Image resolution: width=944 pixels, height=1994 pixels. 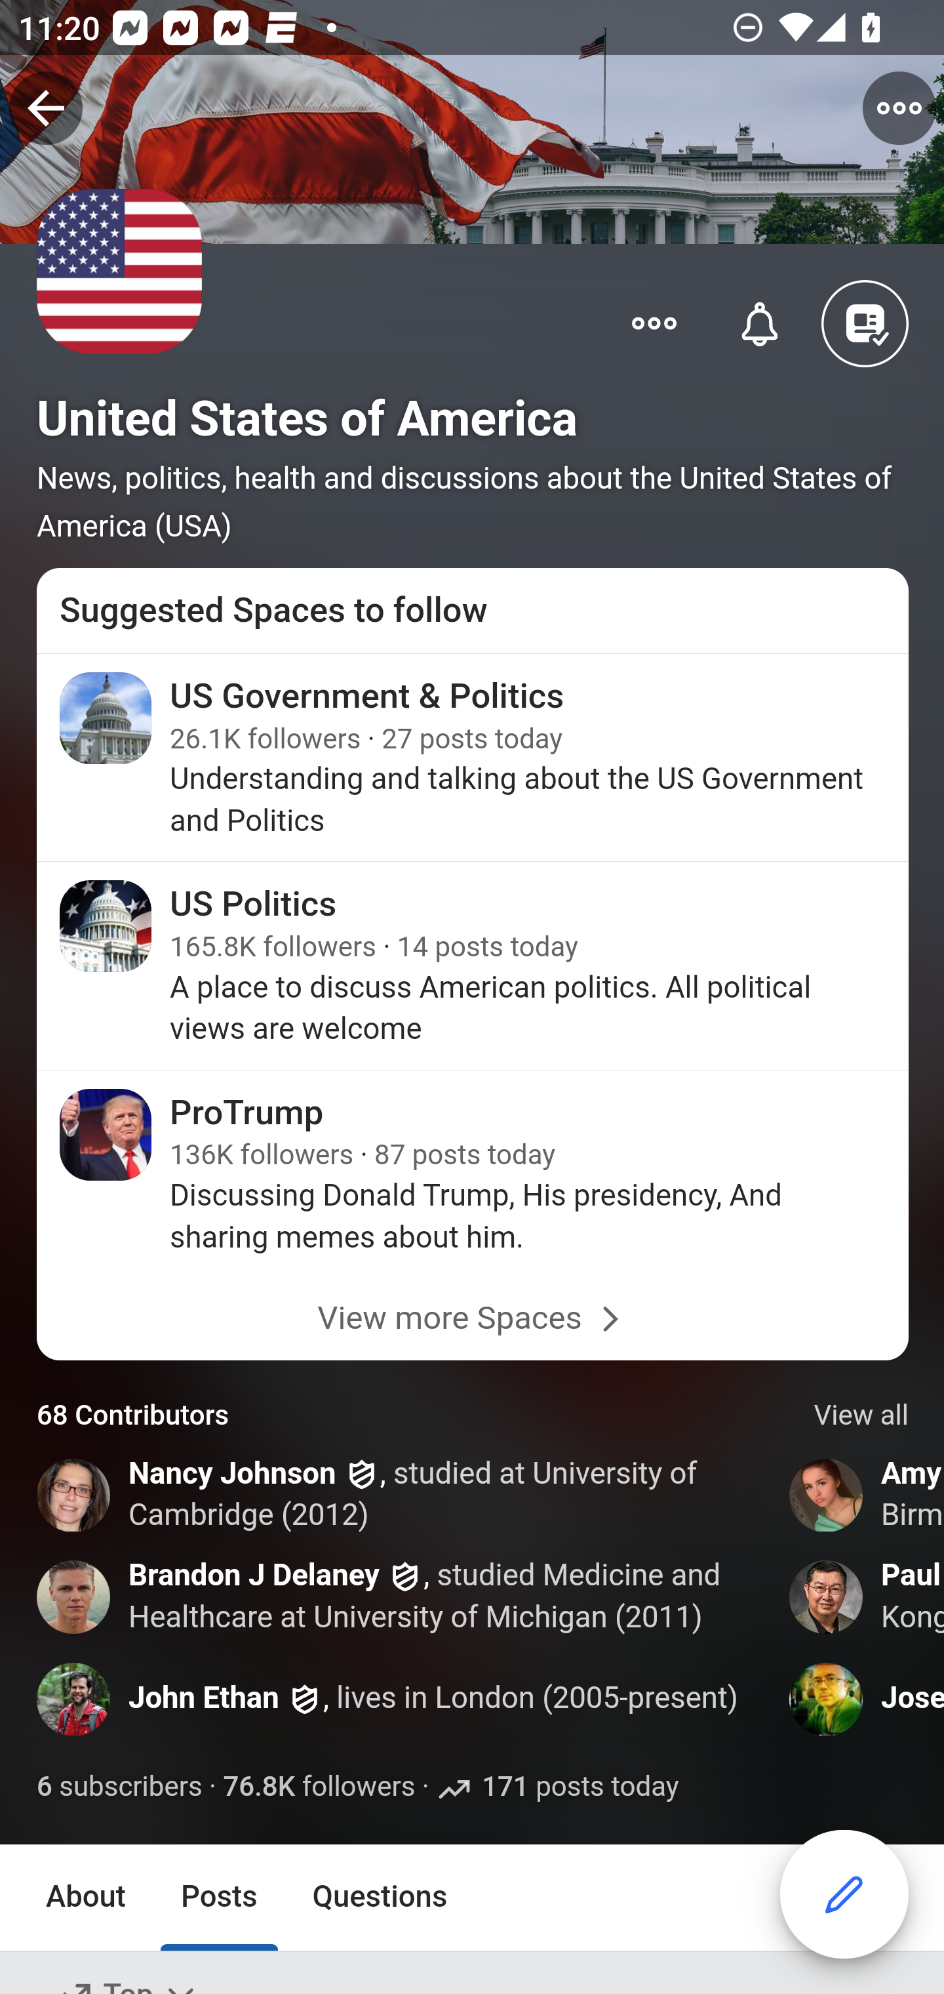 I want to click on View all, so click(x=861, y=1417).